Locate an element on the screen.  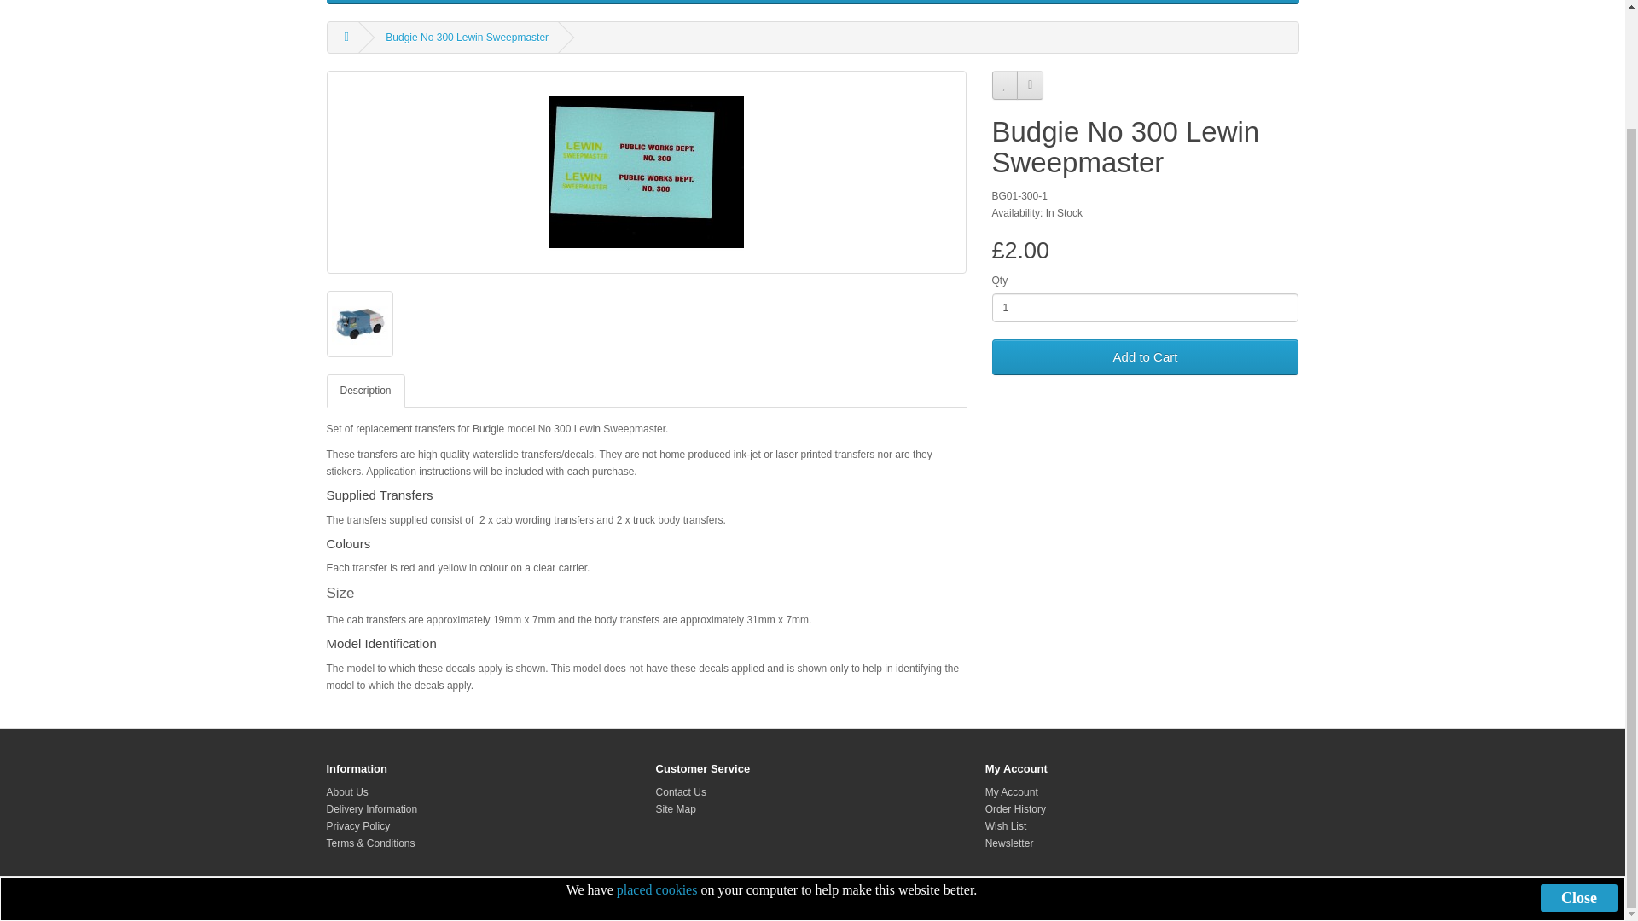
1 is located at coordinates (1145, 308).